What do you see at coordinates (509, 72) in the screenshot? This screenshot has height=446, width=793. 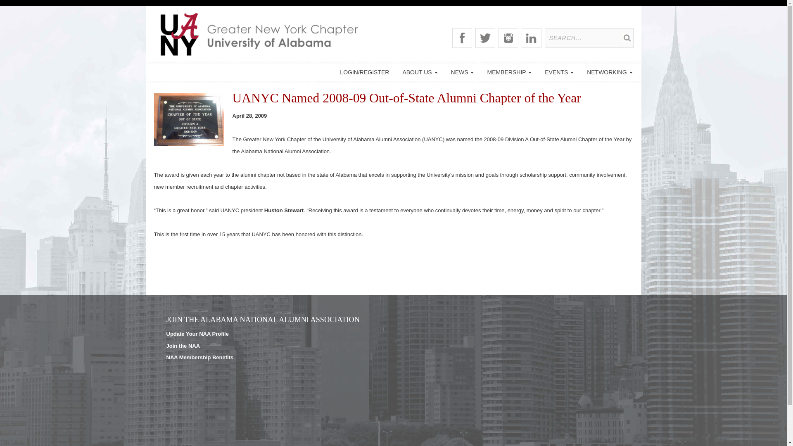 I see `MEMBERSHIP` at bounding box center [509, 72].